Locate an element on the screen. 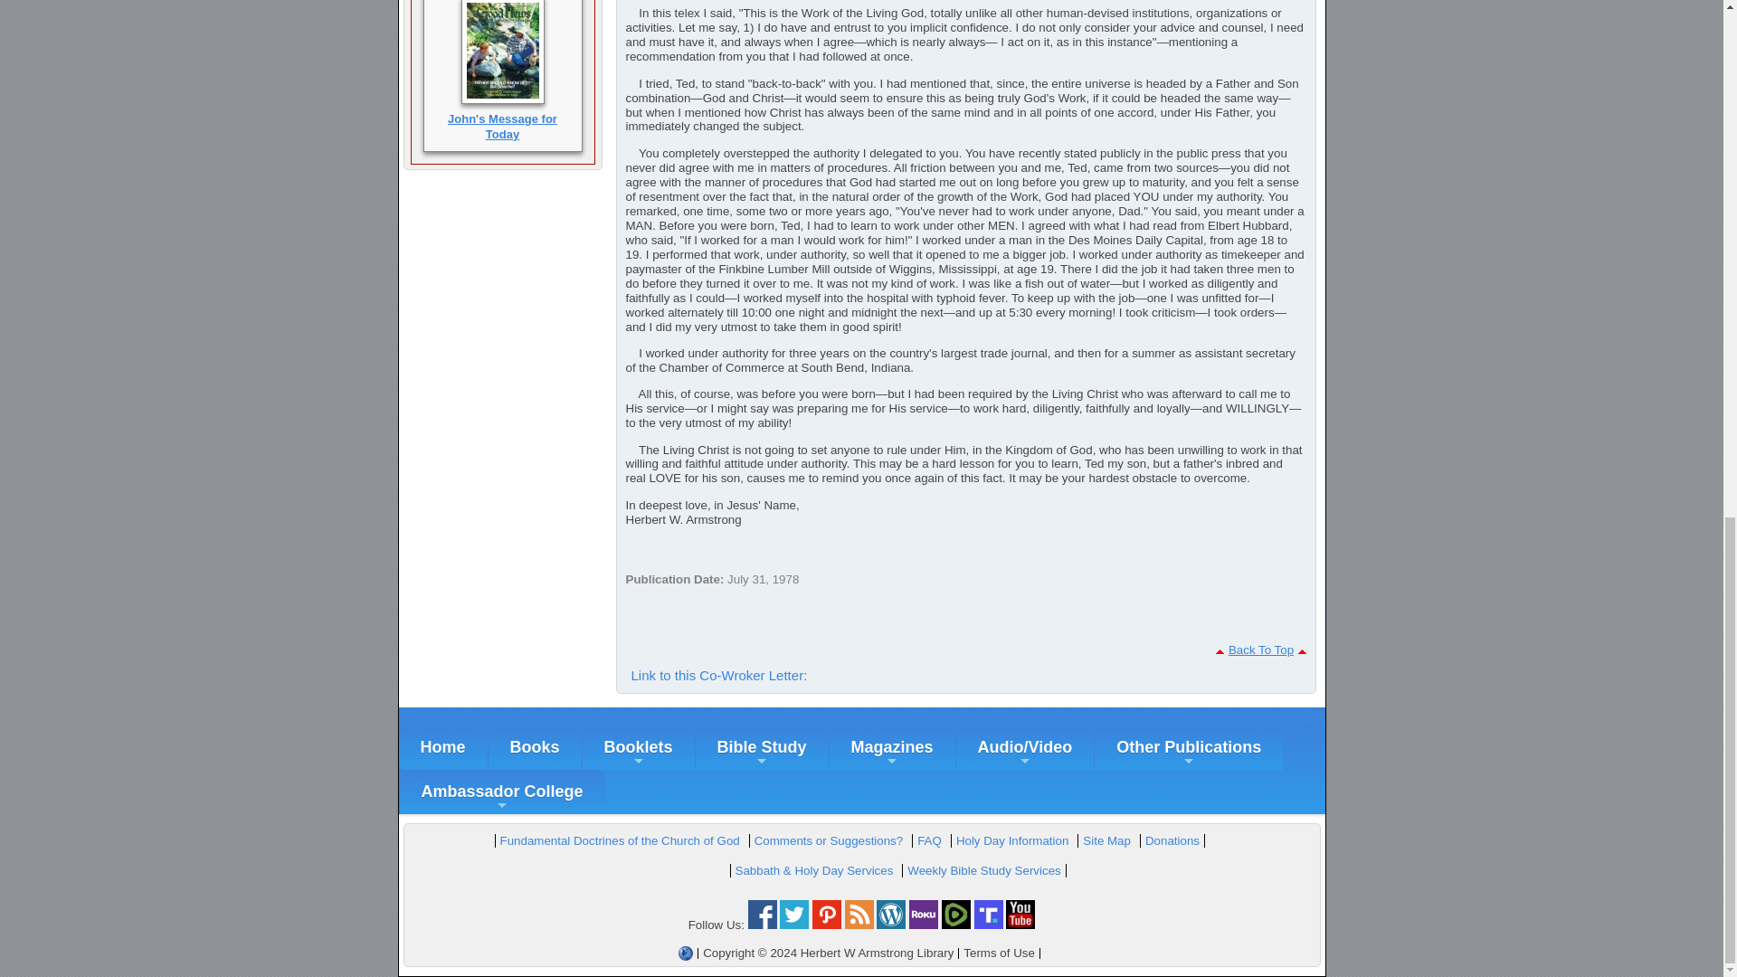 This screenshot has width=1737, height=977. HWALibrary - Roku TV is located at coordinates (923, 925).